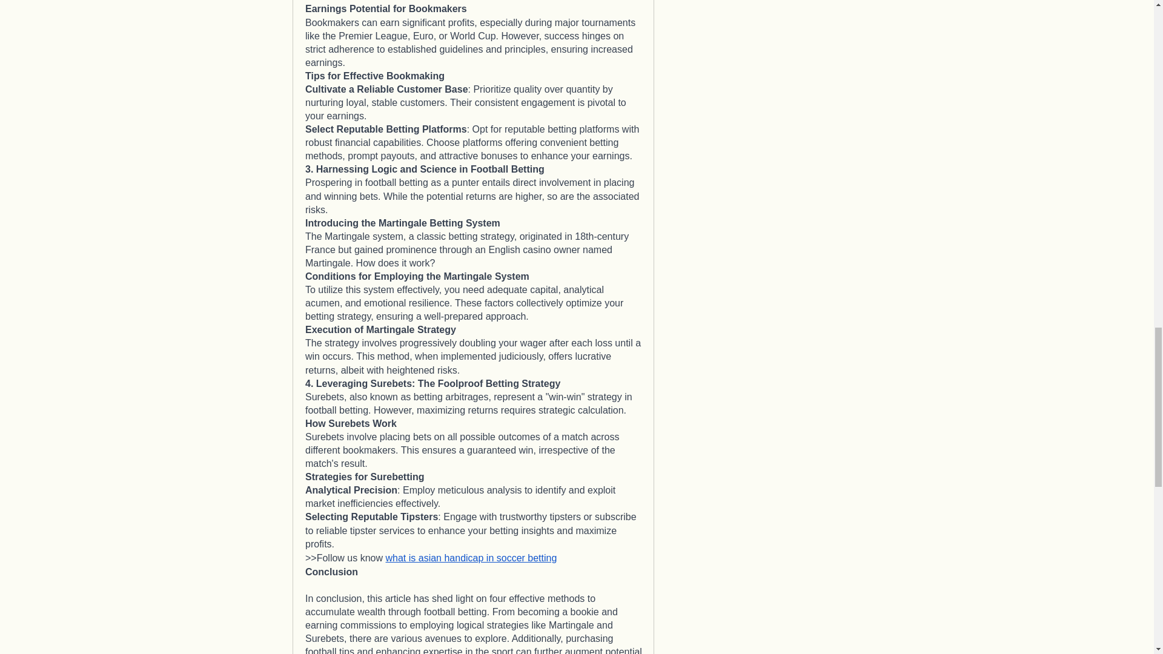 This screenshot has height=654, width=1163. Describe the element at coordinates (471, 557) in the screenshot. I see `what is asian handicap in soccer betting` at that location.